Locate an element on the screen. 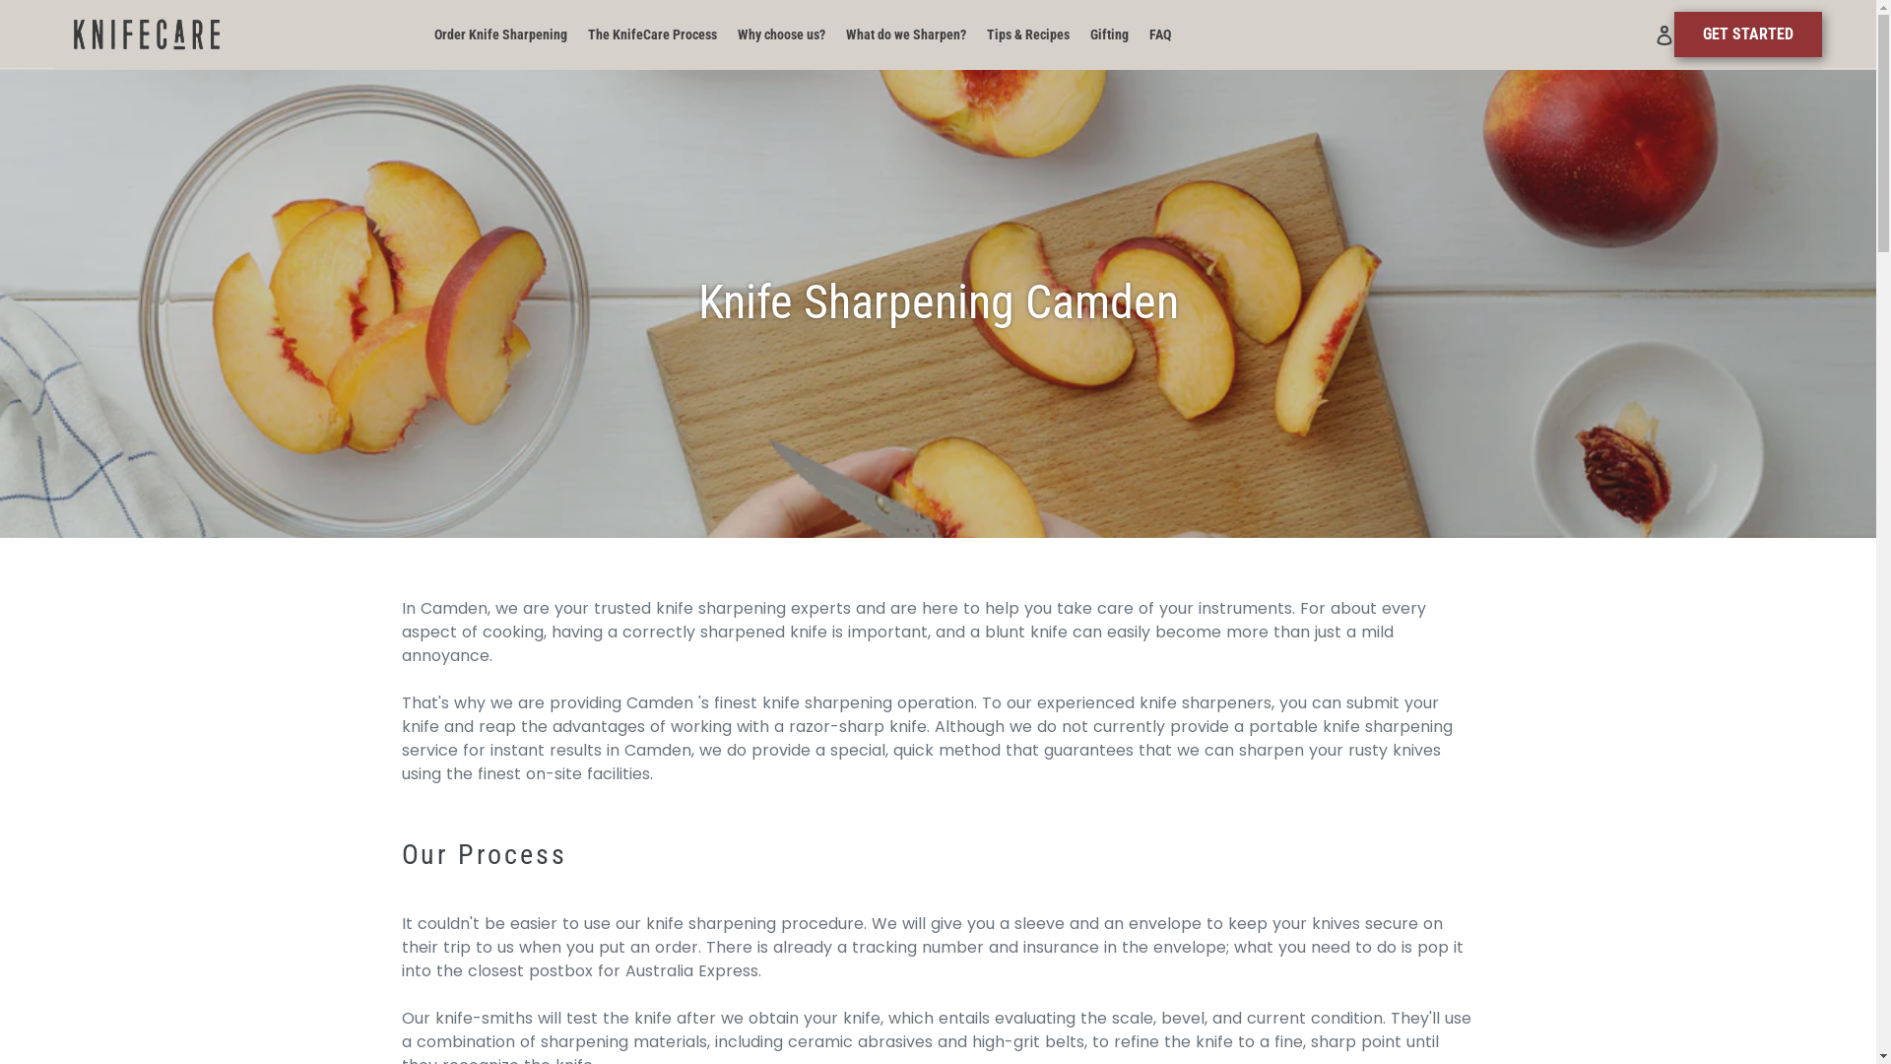 The height and width of the screenshot is (1064, 1891). Order Knife Sharpening is located at coordinates (500, 35).